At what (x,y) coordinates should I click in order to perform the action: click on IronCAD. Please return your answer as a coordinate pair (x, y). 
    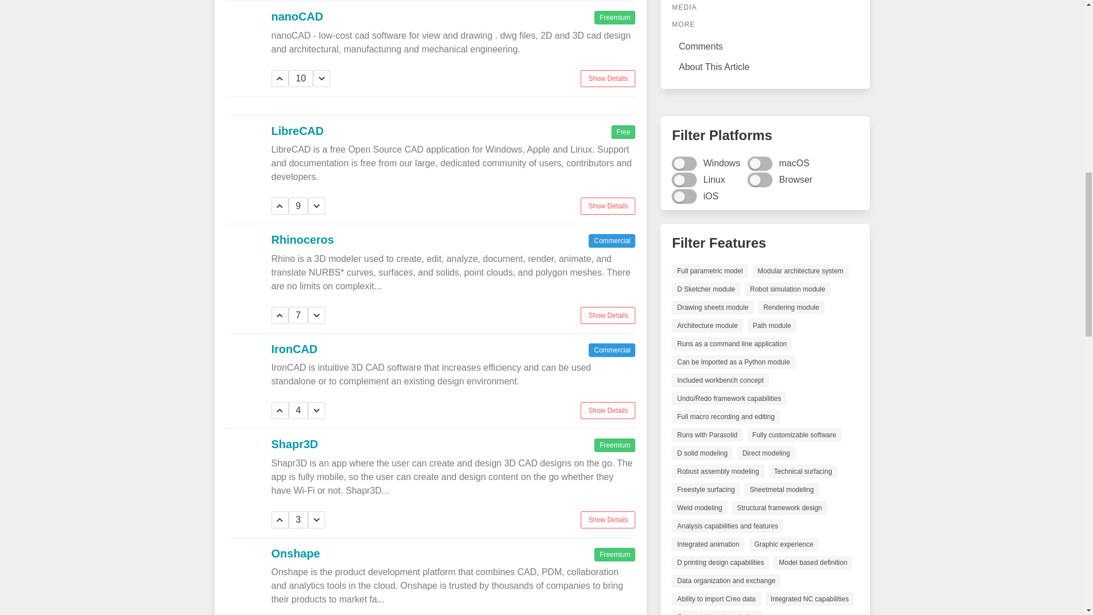
    Looking at the image, I should click on (294, 348).